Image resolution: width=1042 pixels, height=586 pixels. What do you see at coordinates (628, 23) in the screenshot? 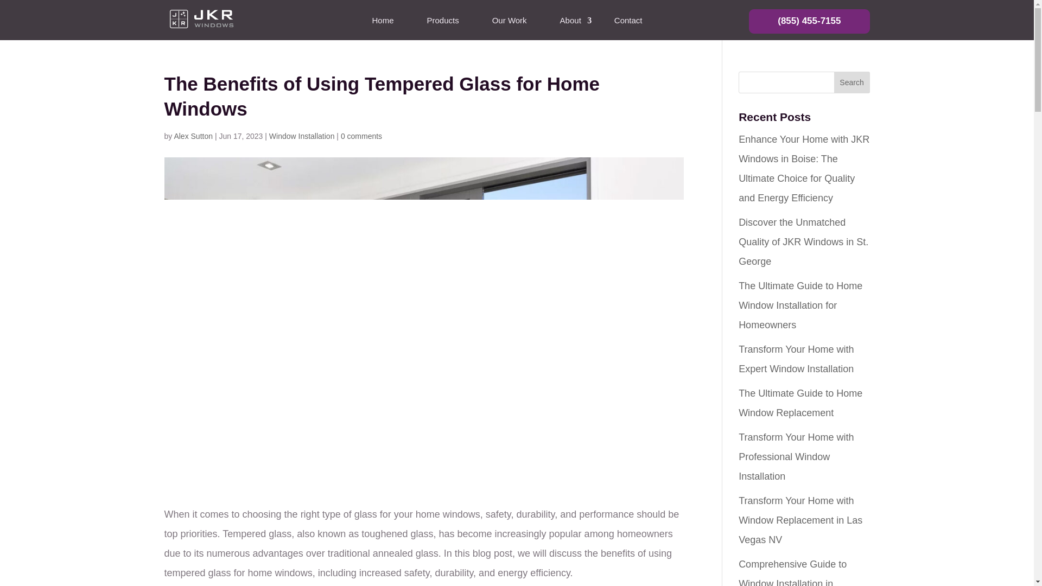
I see `Contact` at bounding box center [628, 23].